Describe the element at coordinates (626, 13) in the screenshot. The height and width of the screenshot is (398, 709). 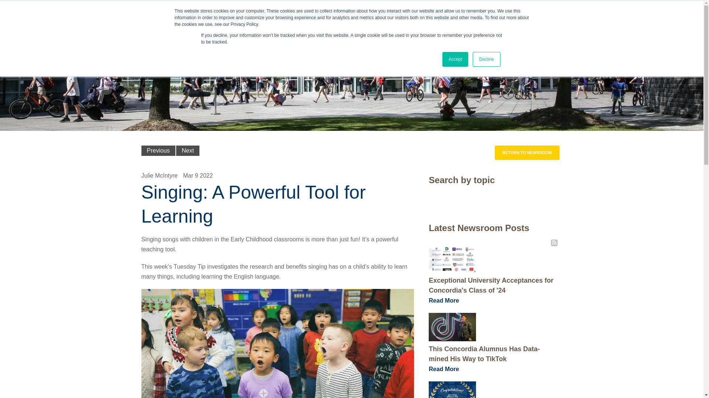
I see `BOOK A TOUR` at that location.